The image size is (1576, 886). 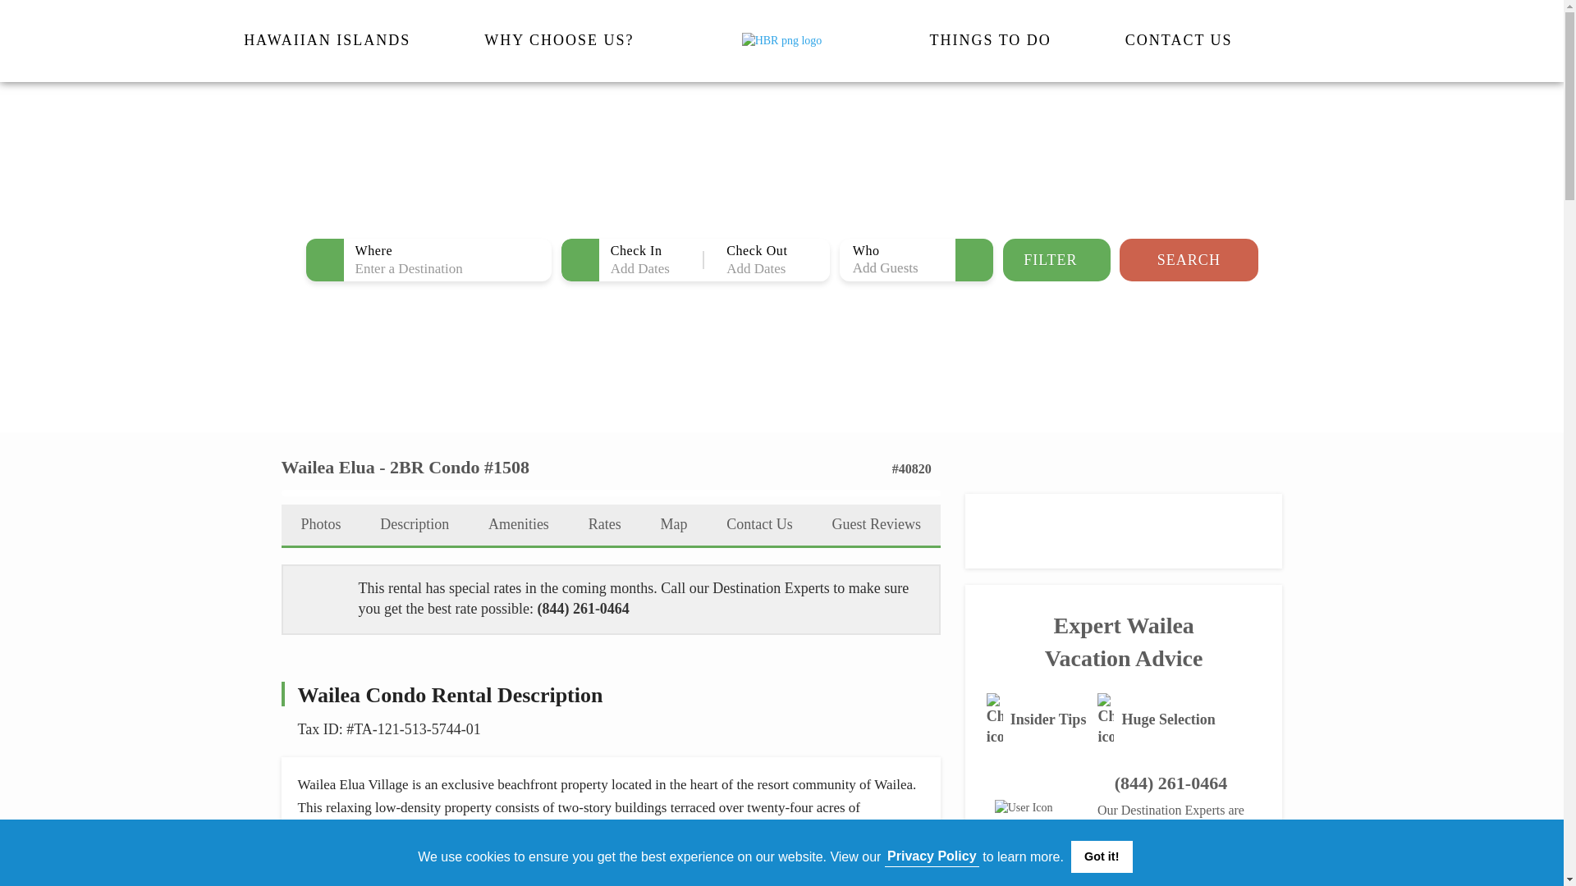 I want to click on Why Choose Us?, so click(x=558, y=39).